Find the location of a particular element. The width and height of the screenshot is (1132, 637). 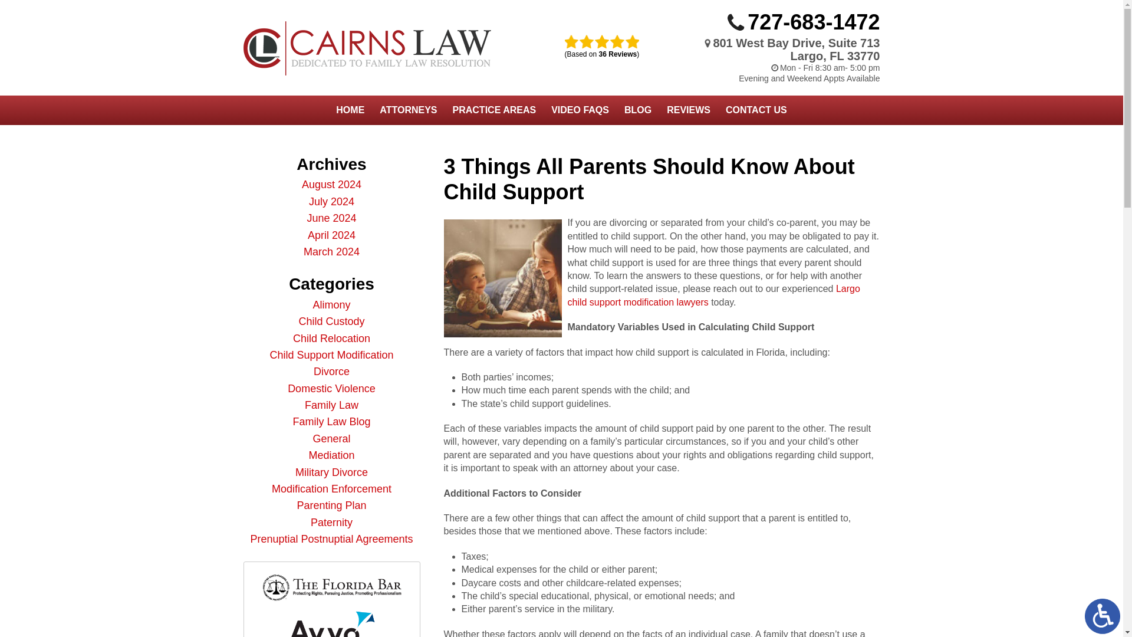

727-683-1472 is located at coordinates (813, 22).